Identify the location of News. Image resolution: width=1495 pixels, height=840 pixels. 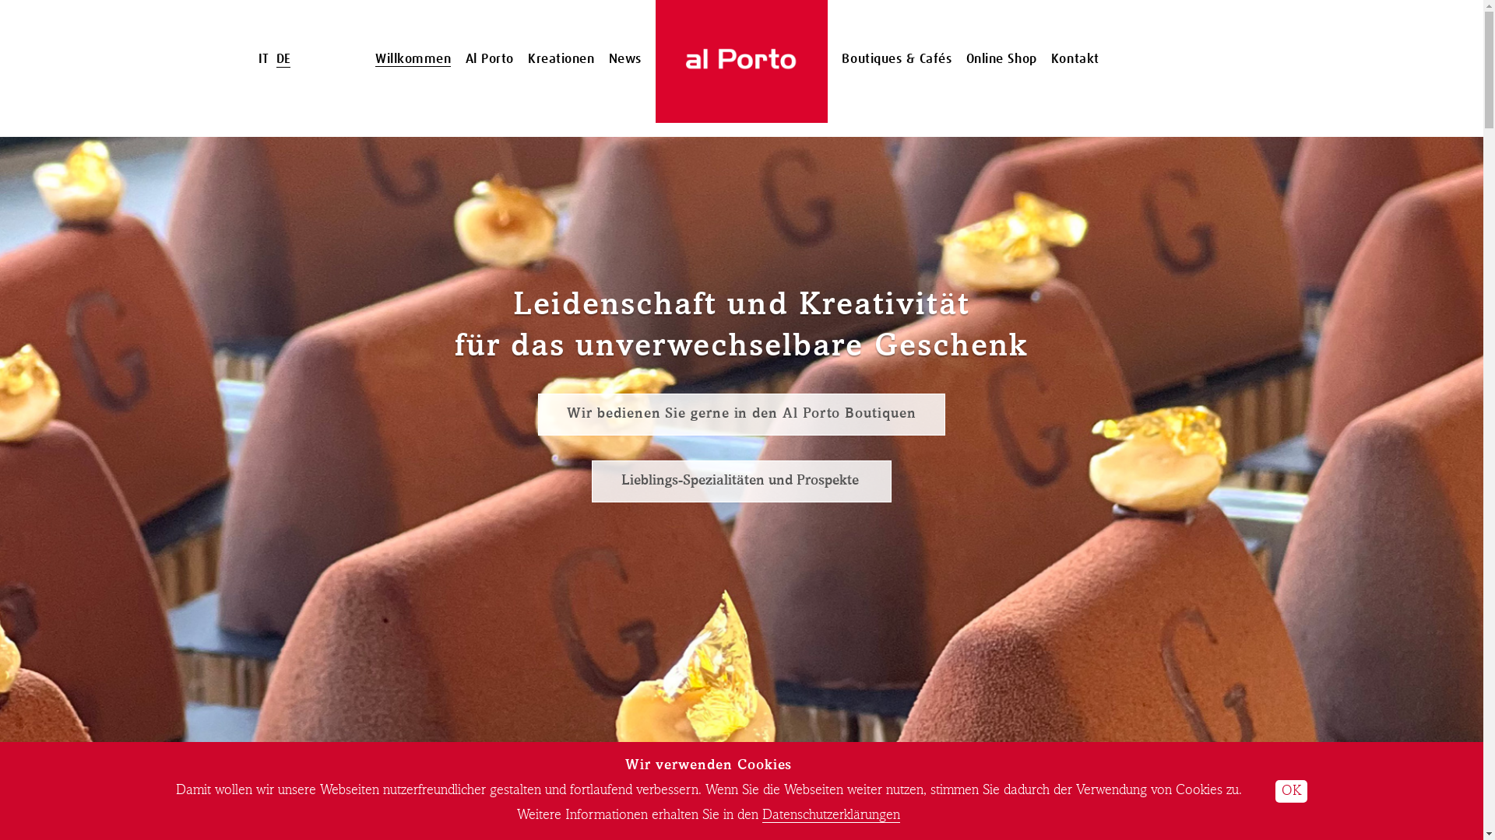
(625, 59).